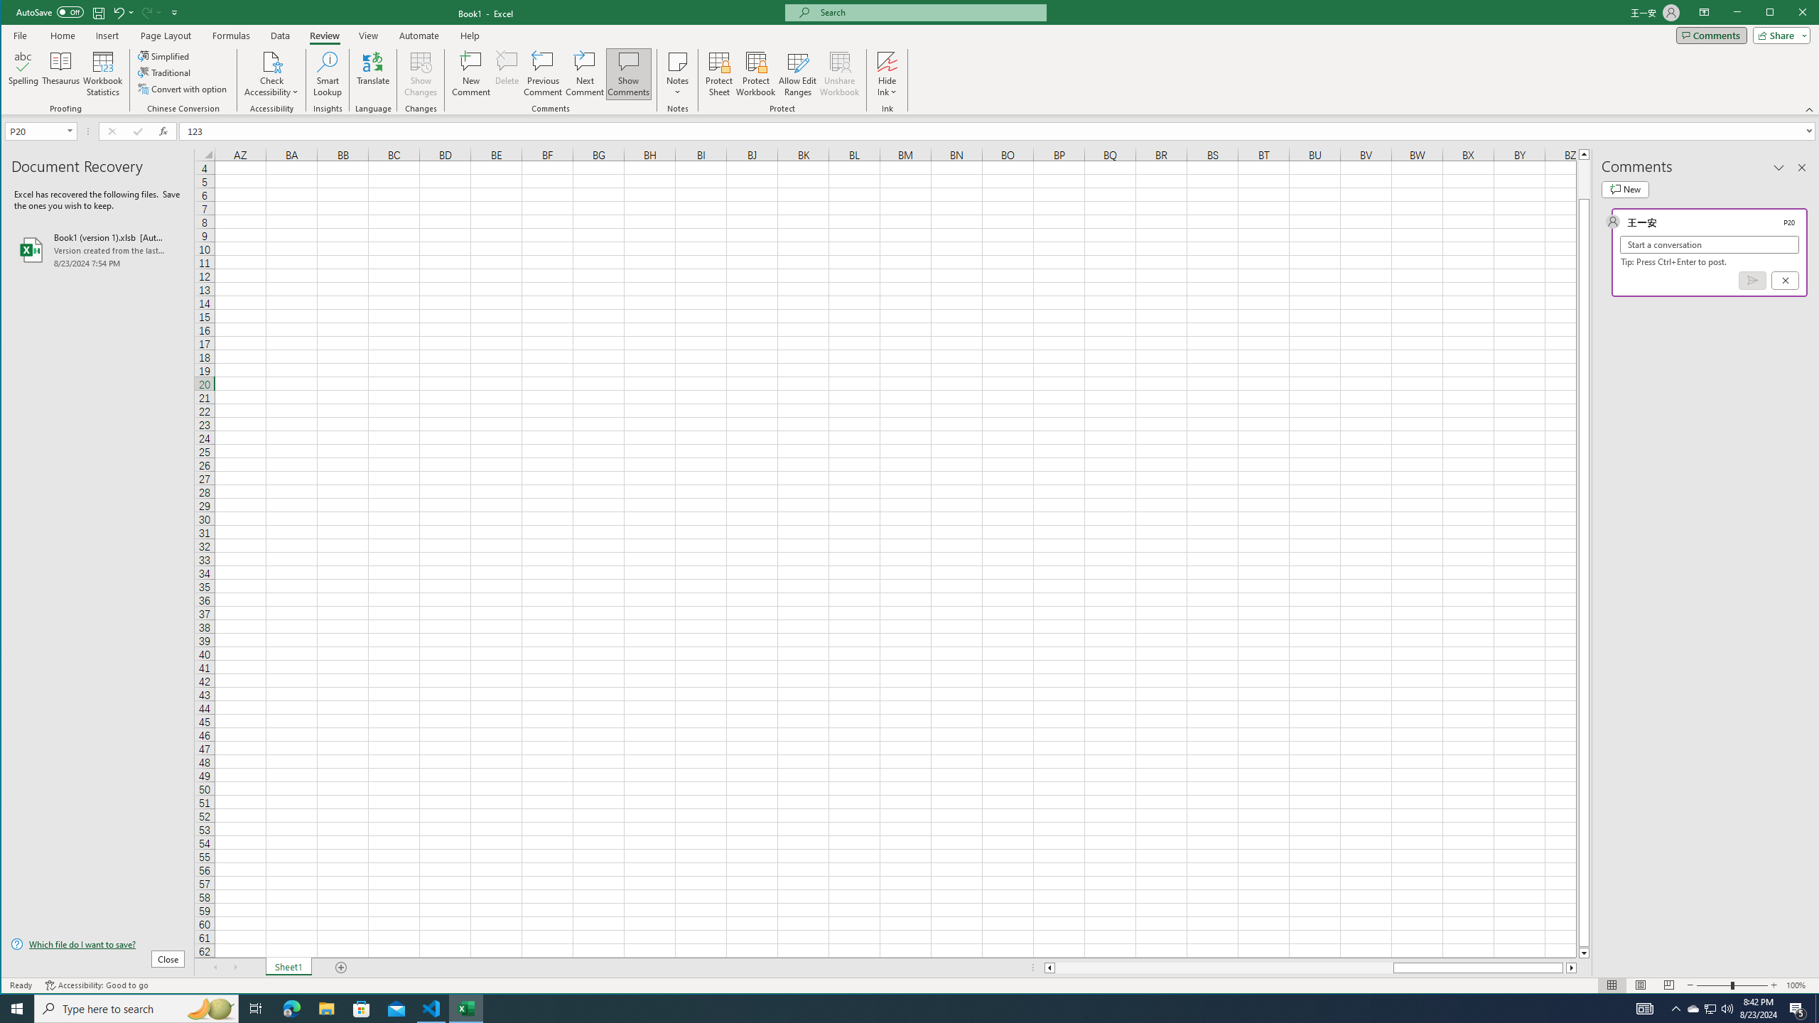 Image resolution: width=1819 pixels, height=1023 pixels. Describe the element at coordinates (719, 74) in the screenshot. I see `Protect Sheet...` at that location.